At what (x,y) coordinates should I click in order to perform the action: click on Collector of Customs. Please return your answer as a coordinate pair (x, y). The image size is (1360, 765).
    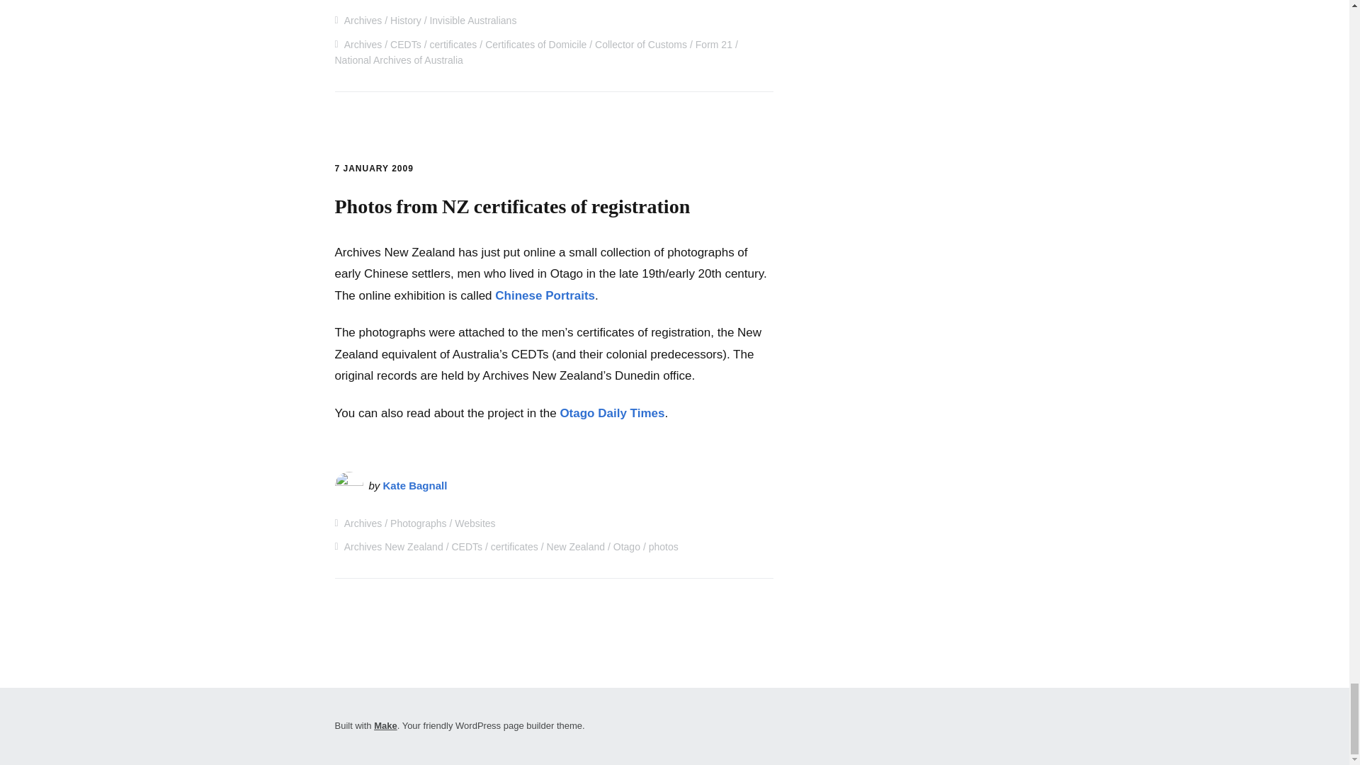
    Looking at the image, I should click on (640, 45).